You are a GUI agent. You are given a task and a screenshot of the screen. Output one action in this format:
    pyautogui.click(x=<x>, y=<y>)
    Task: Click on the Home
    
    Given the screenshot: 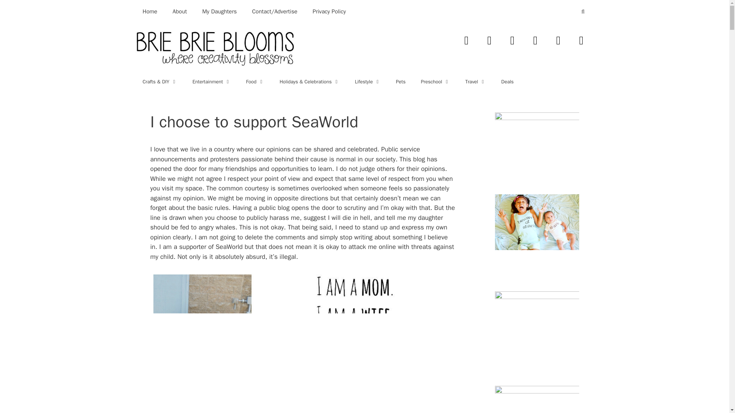 What is the action you would take?
    pyautogui.click(x=149, y=11)
    